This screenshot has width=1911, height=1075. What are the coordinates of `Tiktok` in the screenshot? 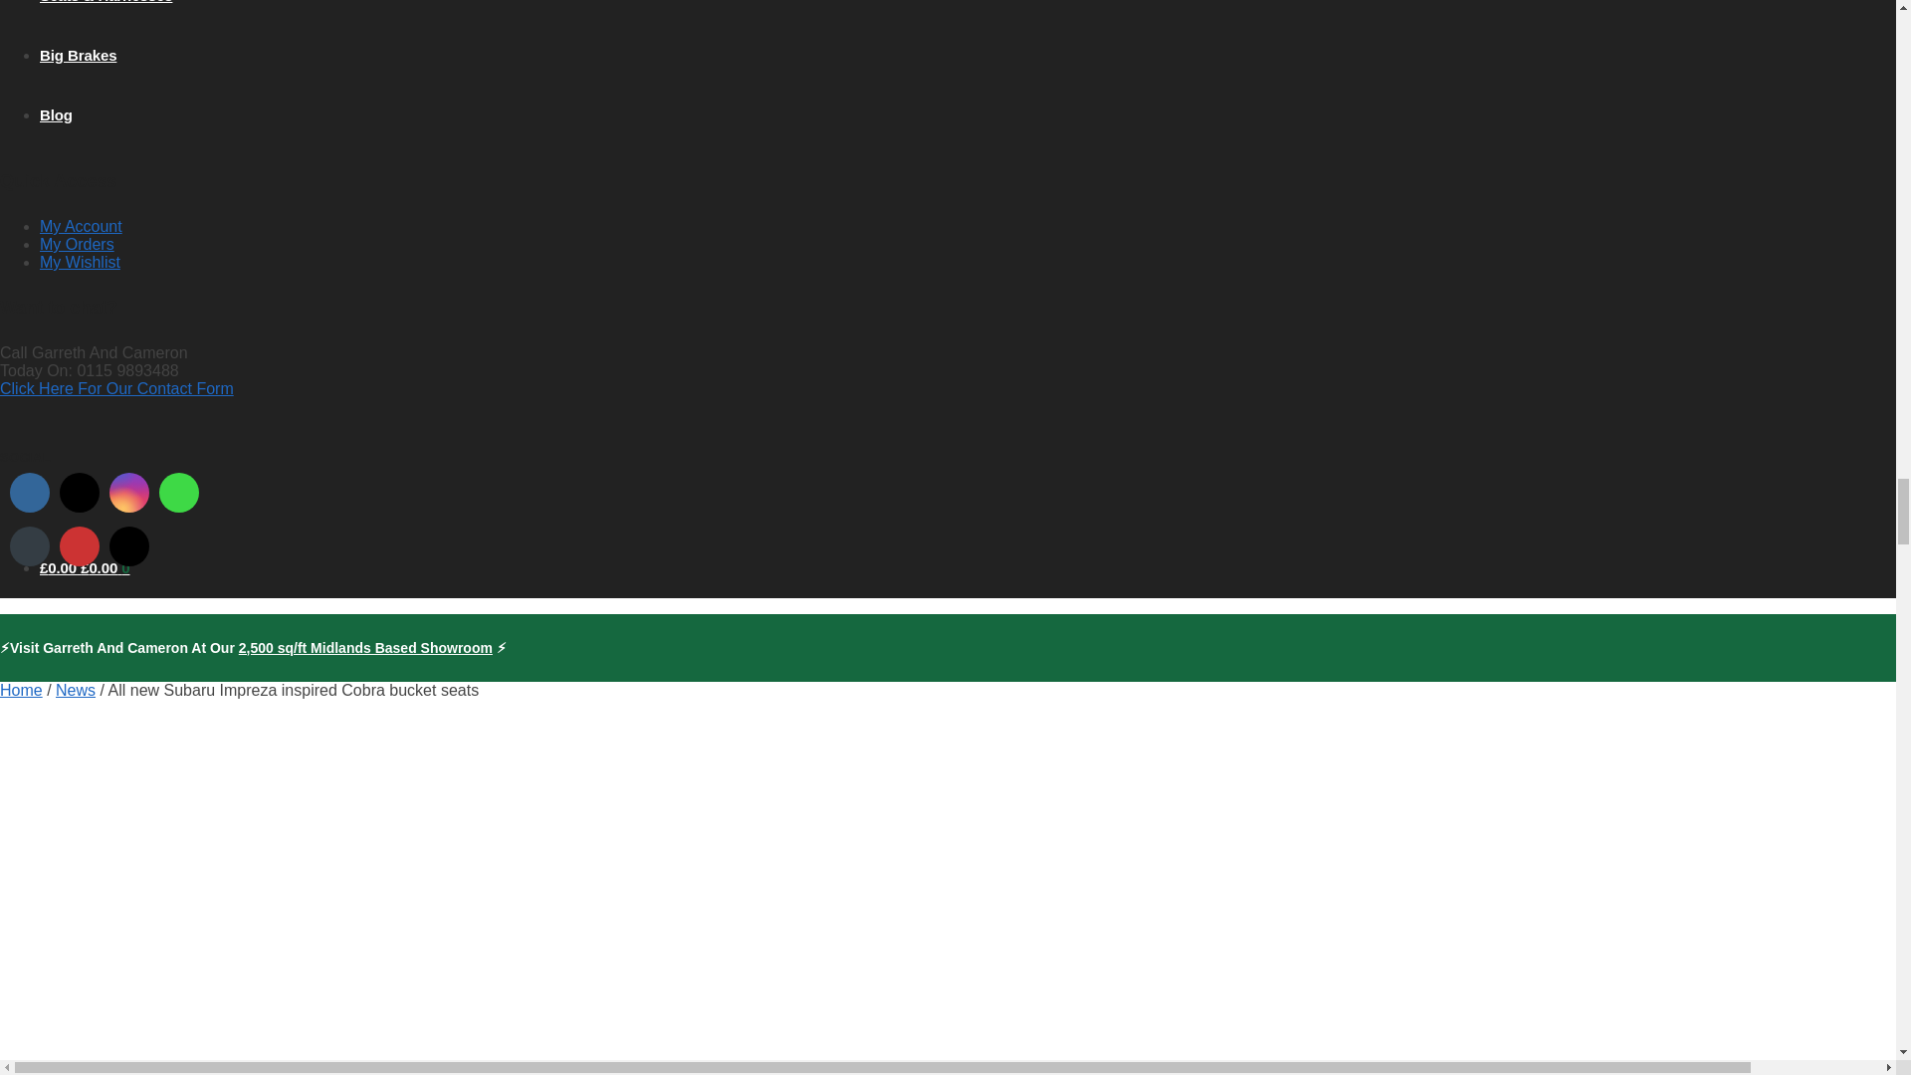 It's located at (129, 545).